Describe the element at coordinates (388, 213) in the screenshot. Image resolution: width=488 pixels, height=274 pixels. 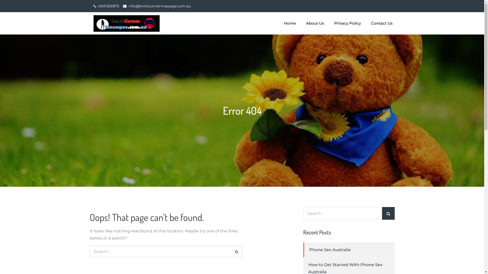
I see `Search` at that location.